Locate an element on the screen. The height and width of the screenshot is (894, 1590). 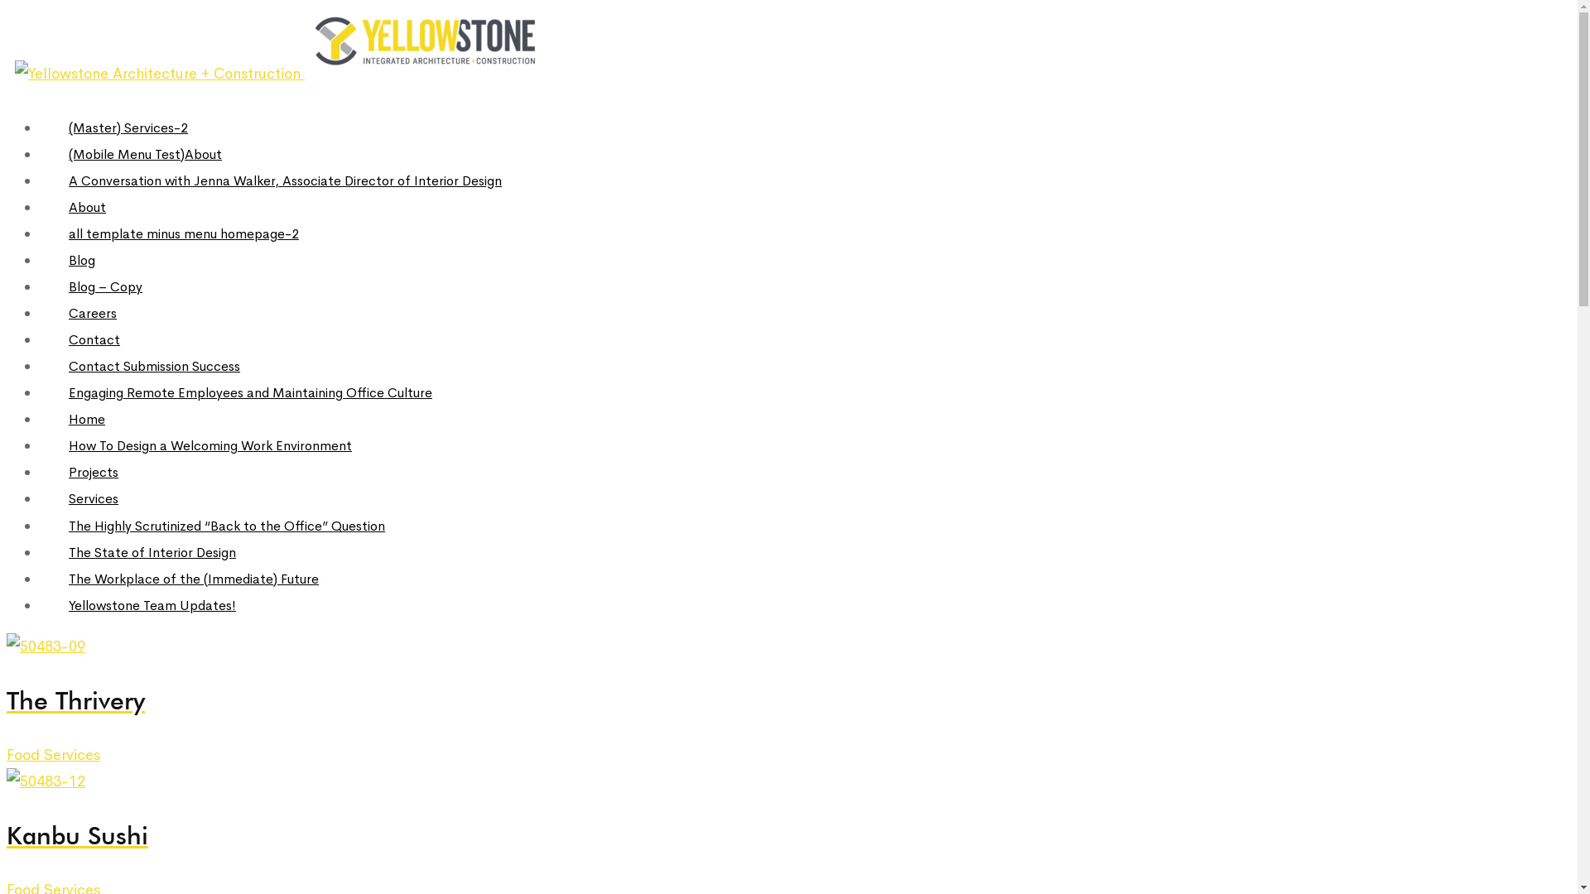
The Workplace of the (Immediate) Future is located at coordinates (194, 579).